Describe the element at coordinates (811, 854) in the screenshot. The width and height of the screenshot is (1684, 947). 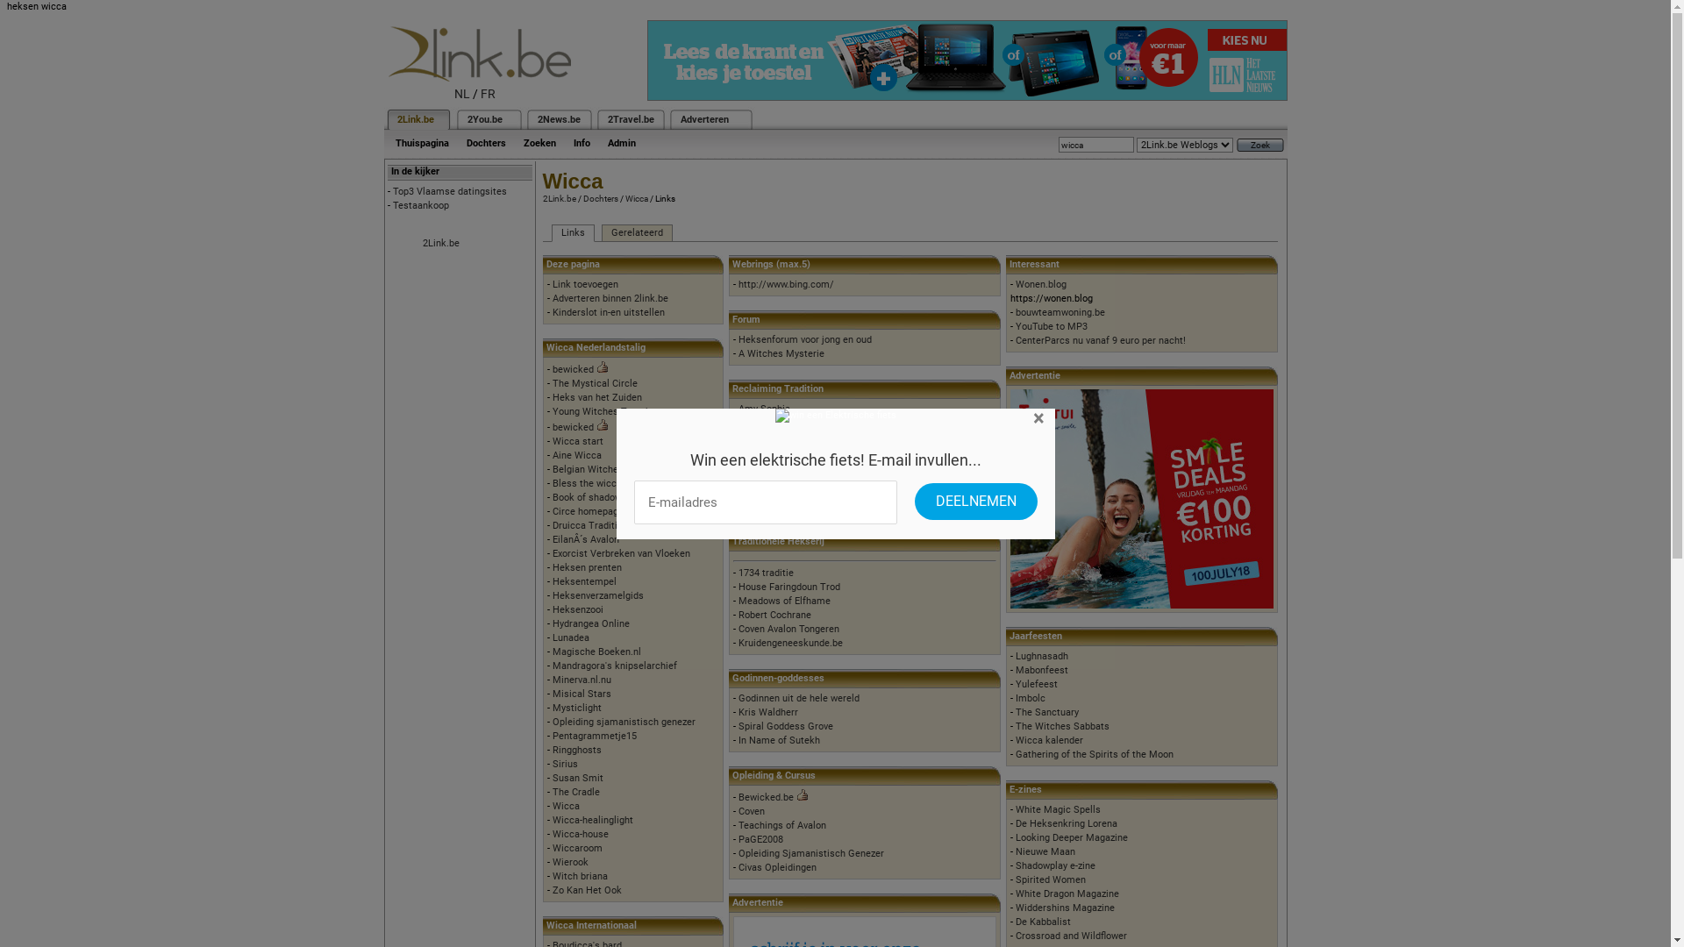
I see `Opleiding Sjamanistisch Genezer` at that location.